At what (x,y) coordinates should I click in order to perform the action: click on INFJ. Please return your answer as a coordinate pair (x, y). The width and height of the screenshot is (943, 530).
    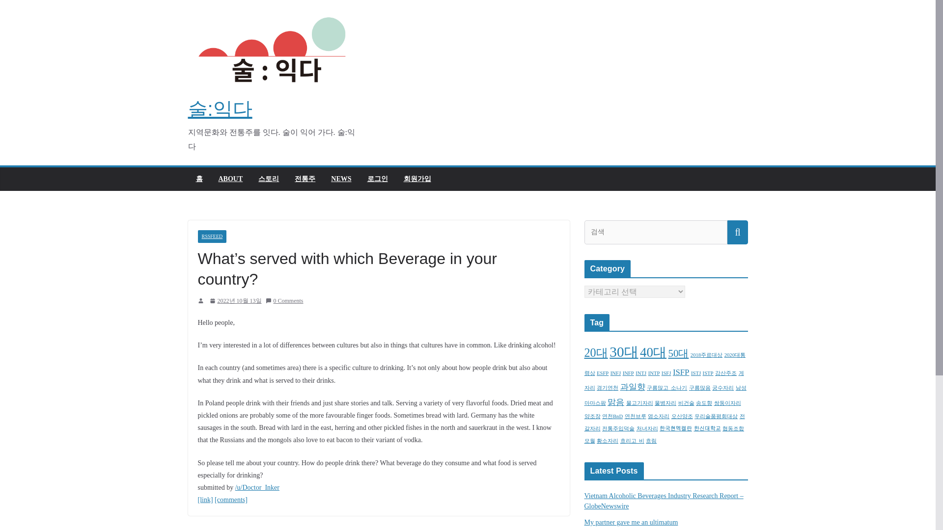
    Looking at the image, I should click on (615, 373).